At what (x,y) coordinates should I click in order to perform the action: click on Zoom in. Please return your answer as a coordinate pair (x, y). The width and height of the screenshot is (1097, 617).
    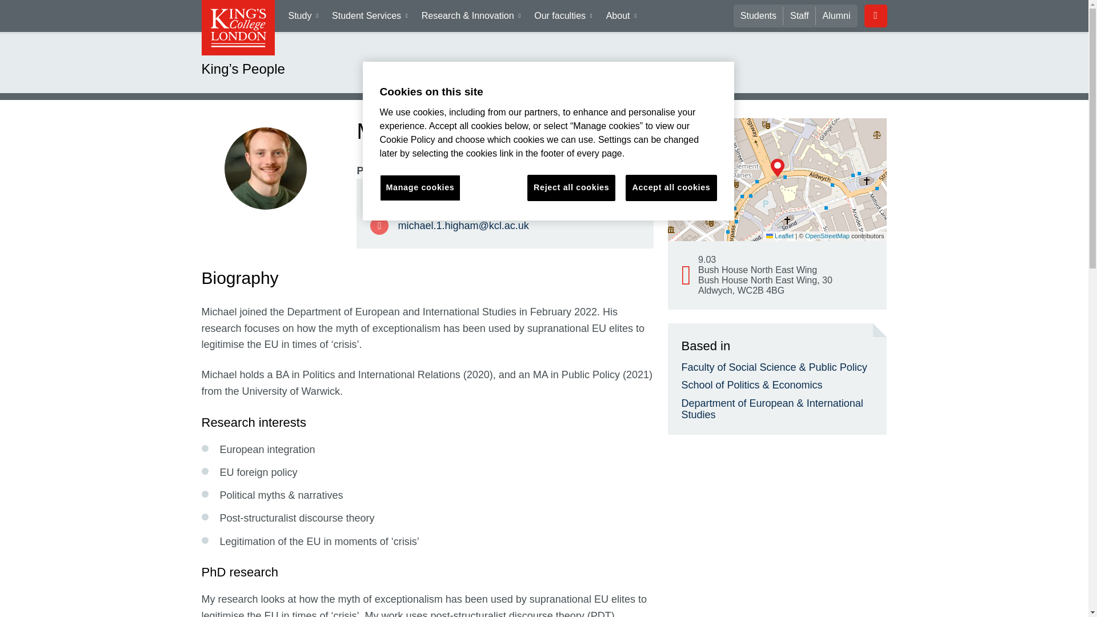
    Looking at the image, I should click on (682, 134).